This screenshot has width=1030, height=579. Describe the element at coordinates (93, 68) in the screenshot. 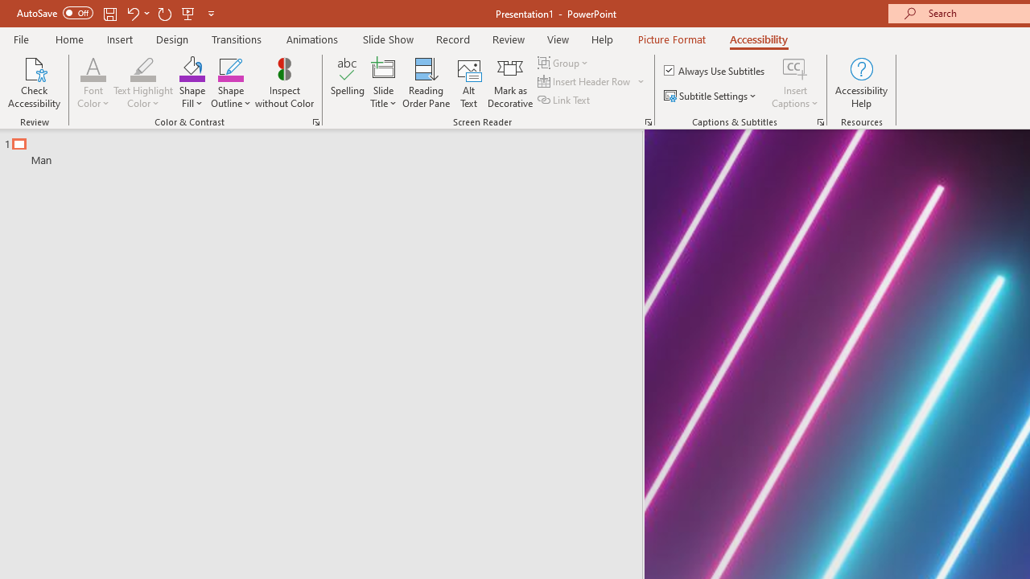

I see `Font Color` at that location.